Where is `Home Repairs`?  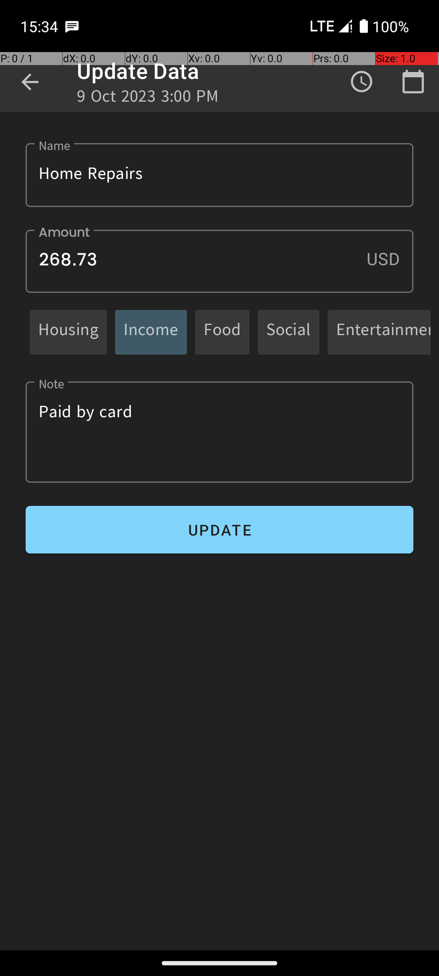 Home Repairs is located at coordinates (219, 175).